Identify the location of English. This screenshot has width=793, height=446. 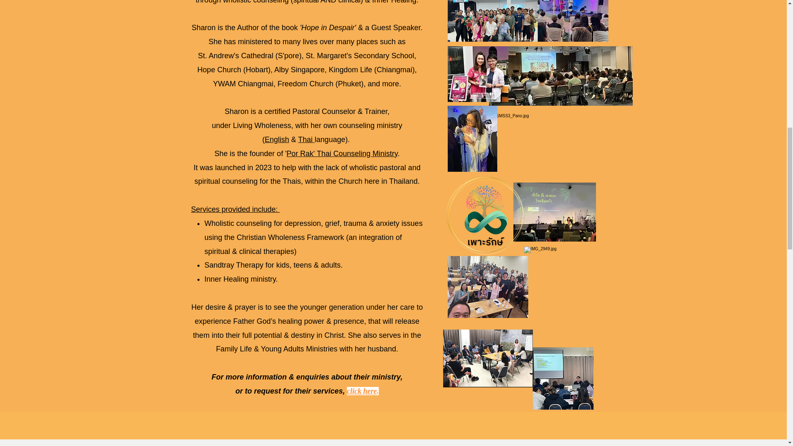
(277, 140).